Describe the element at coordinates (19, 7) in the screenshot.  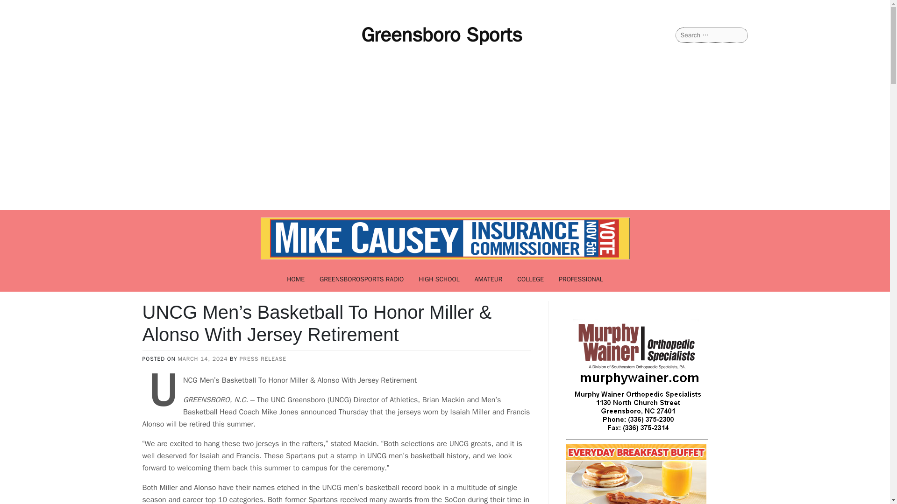
I see `Search` at that location.